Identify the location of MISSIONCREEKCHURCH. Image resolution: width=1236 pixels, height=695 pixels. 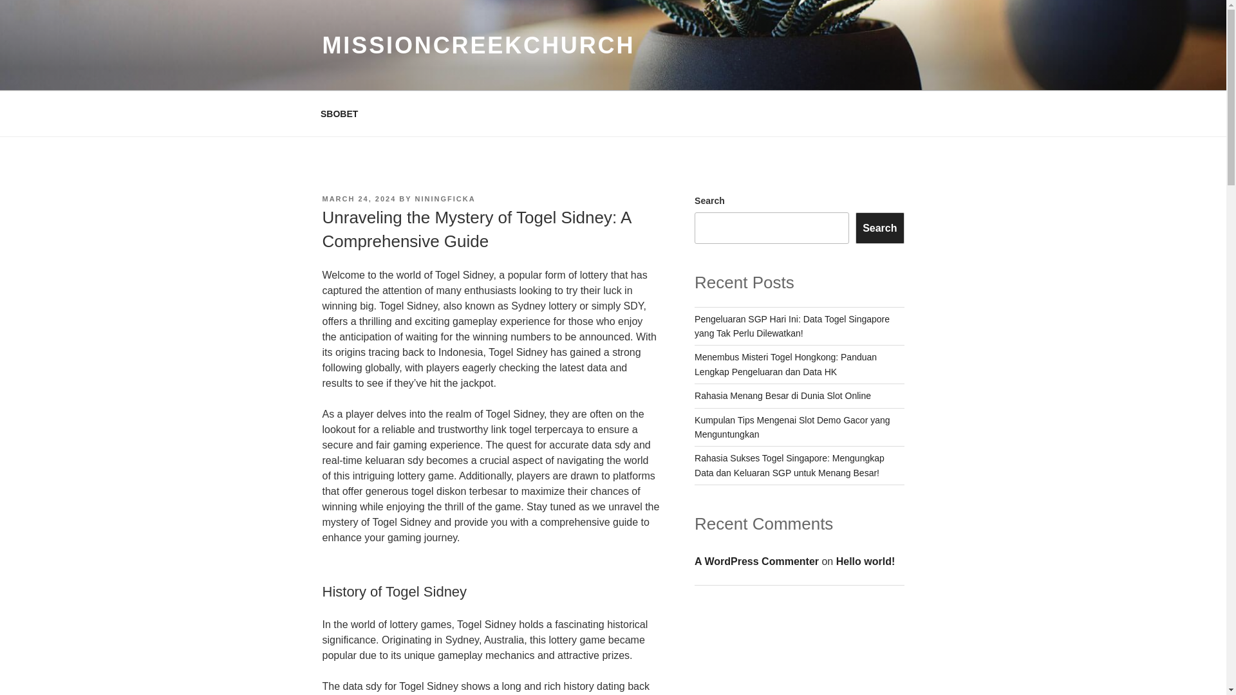
(478, 45).